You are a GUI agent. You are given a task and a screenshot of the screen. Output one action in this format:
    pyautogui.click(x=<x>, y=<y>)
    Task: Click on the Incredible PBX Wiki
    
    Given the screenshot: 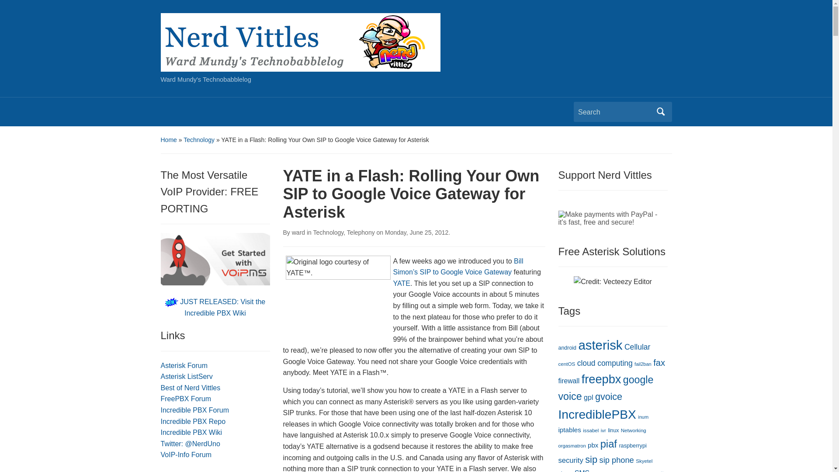 What is the action you would take?
    pyautogui.click(x=191, y=432)
    